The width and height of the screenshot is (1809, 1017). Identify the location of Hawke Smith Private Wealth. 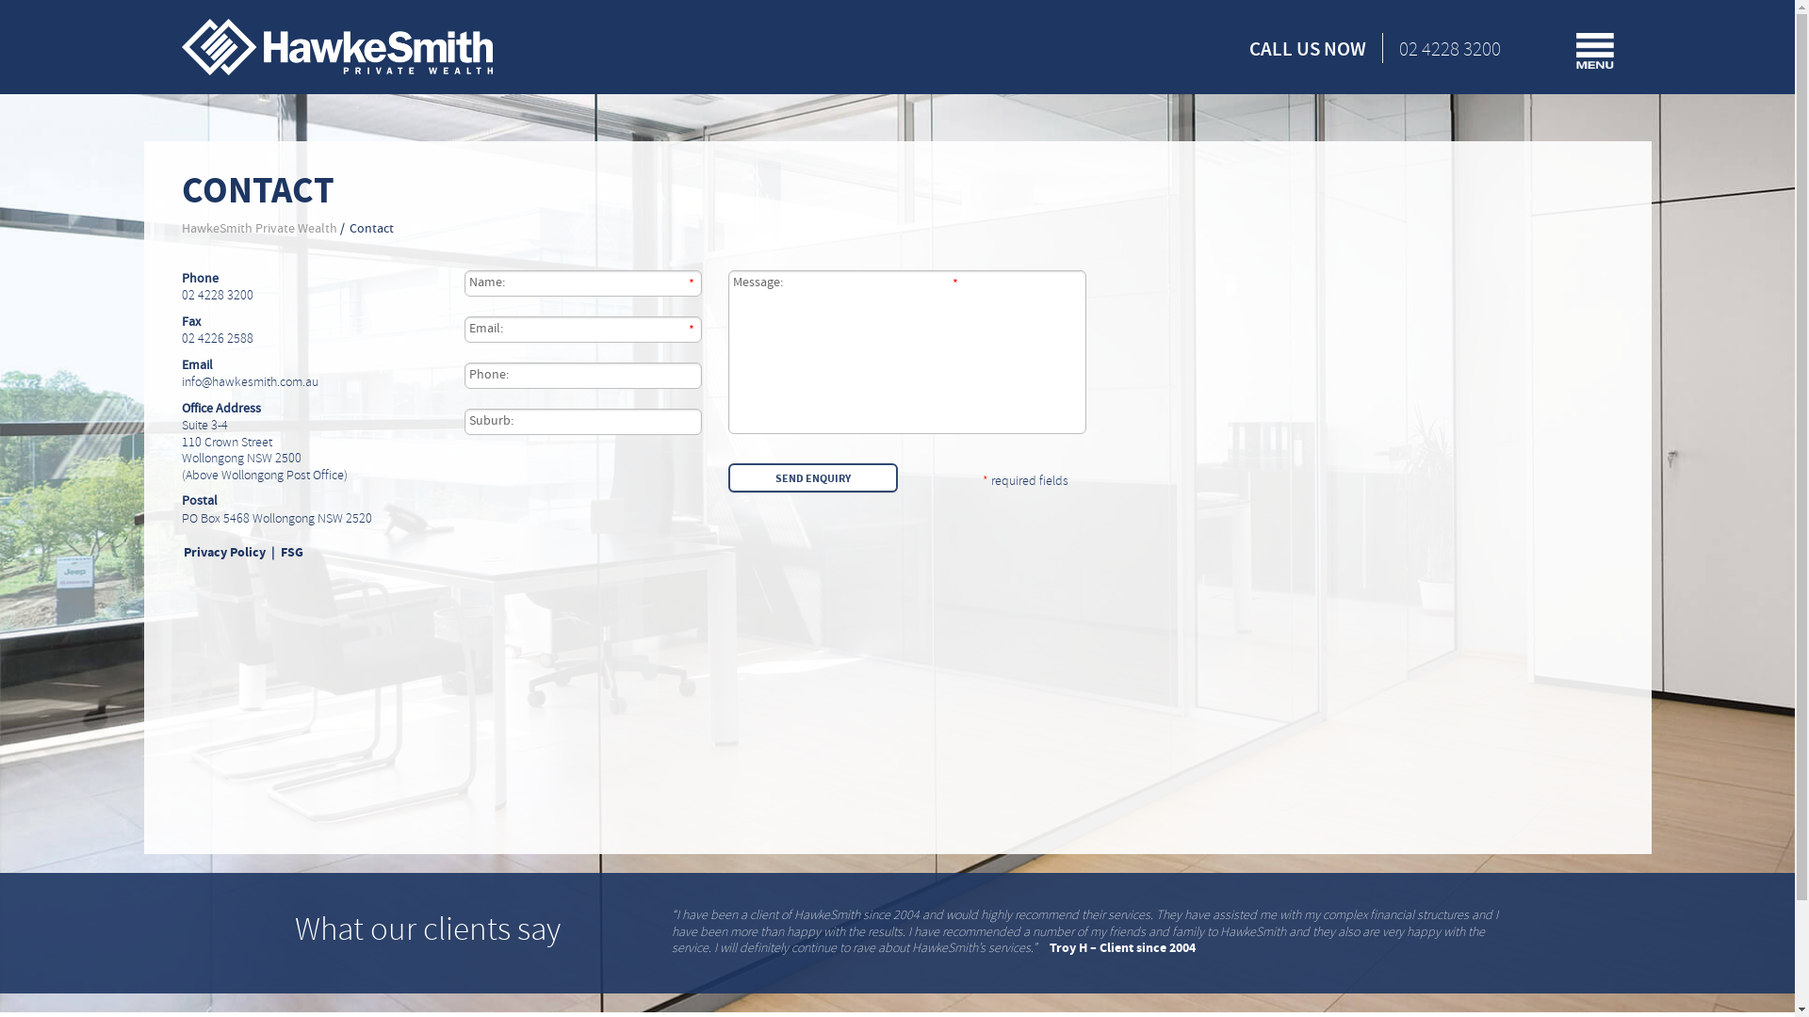
(336, 47).